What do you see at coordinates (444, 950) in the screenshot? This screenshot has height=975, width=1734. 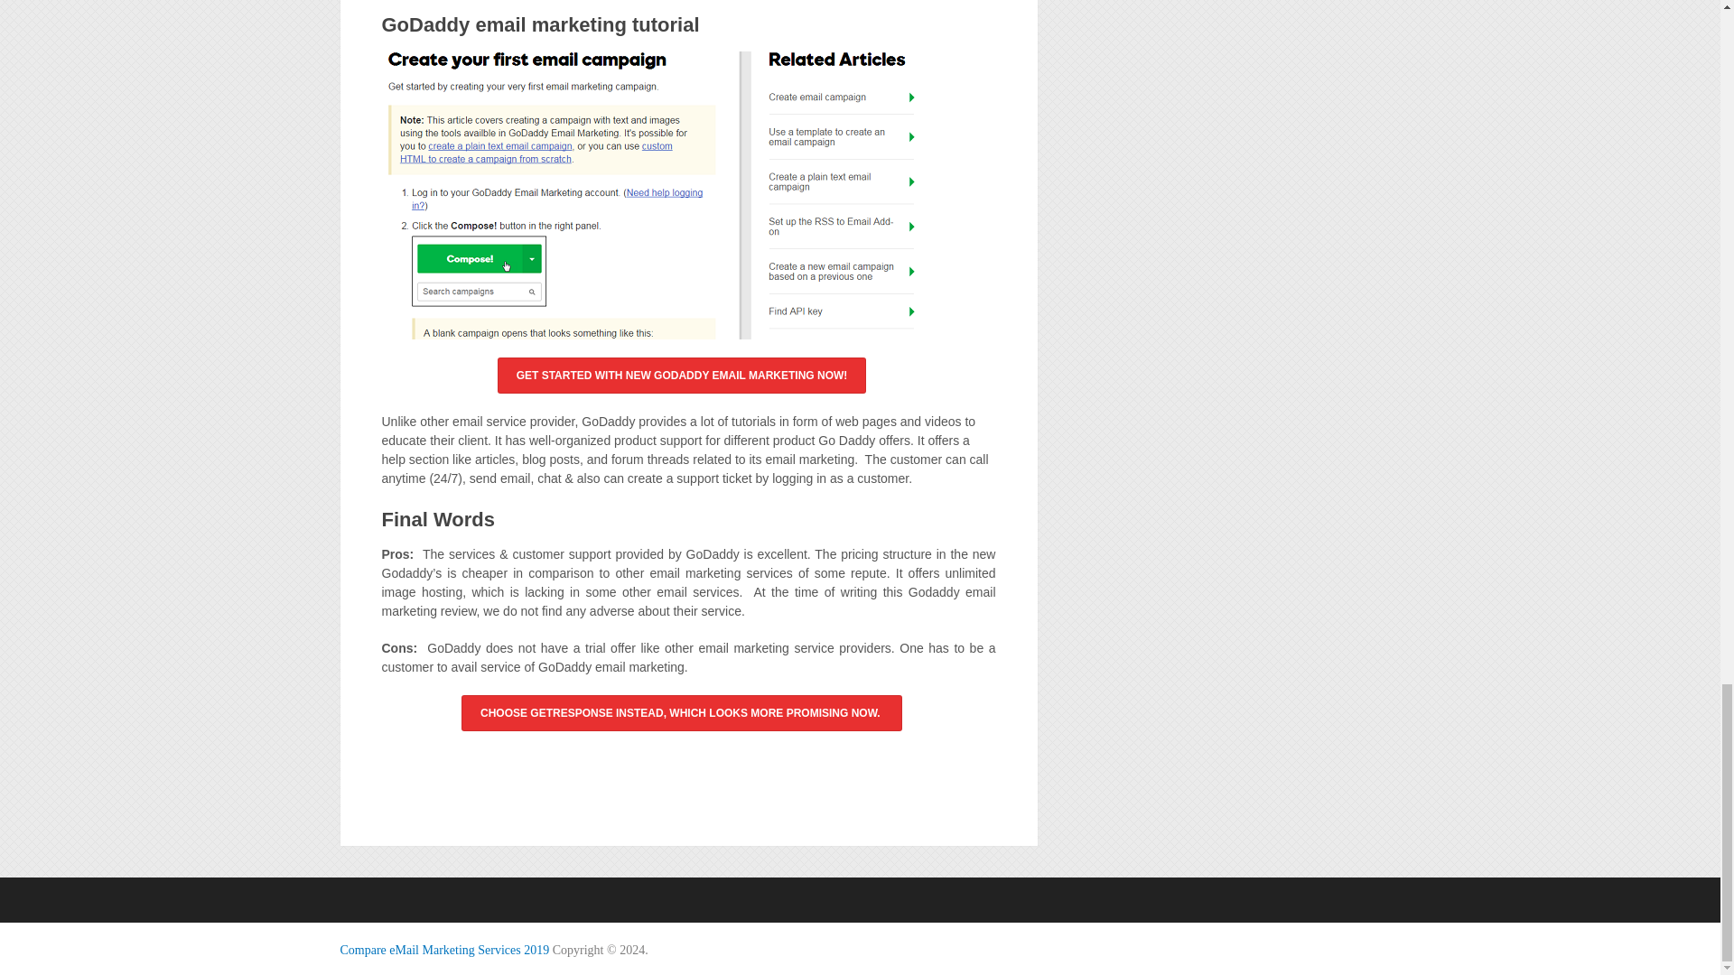 I see ` Best email marketing service comparisons and reviews.` at bounding box center [444, 950].